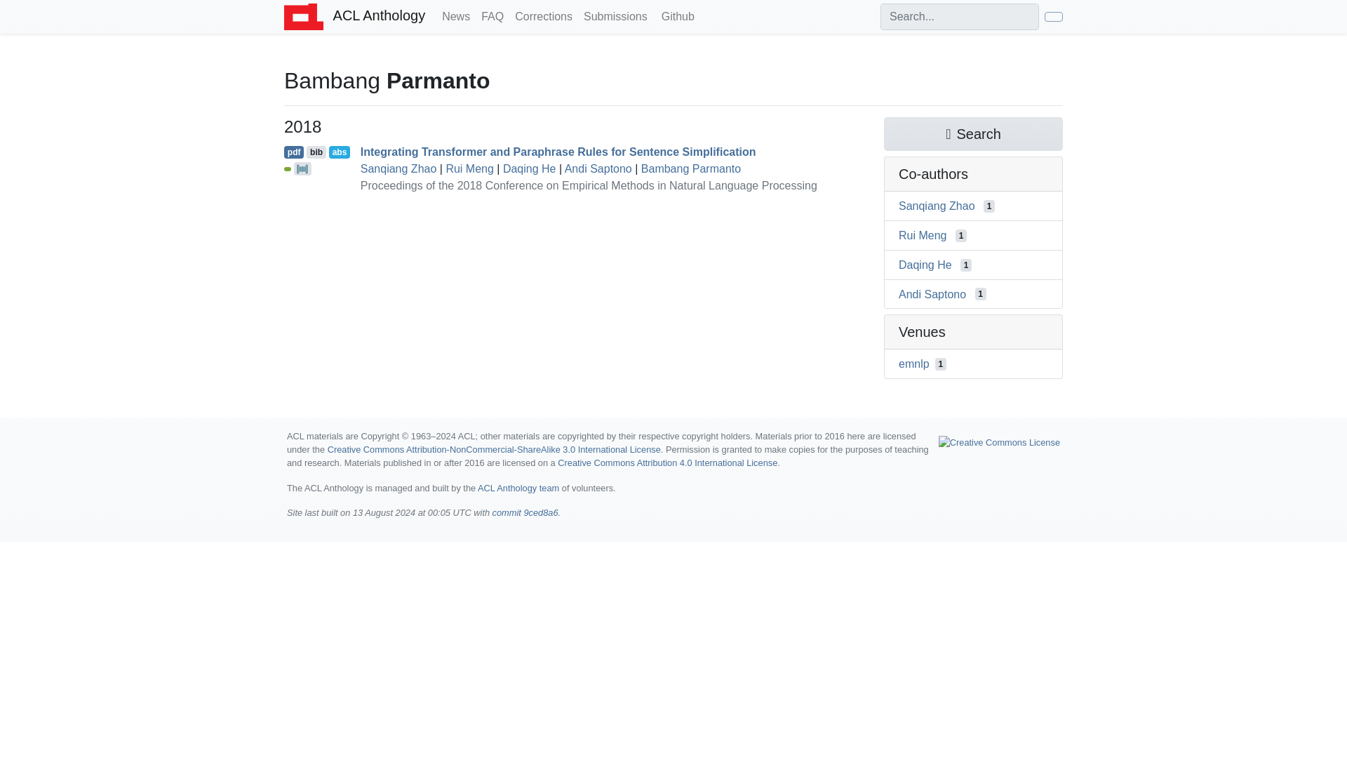  Describe the element at coordinates (316, 152) in the screenshot. I see `Export to BibTeX` at that location.